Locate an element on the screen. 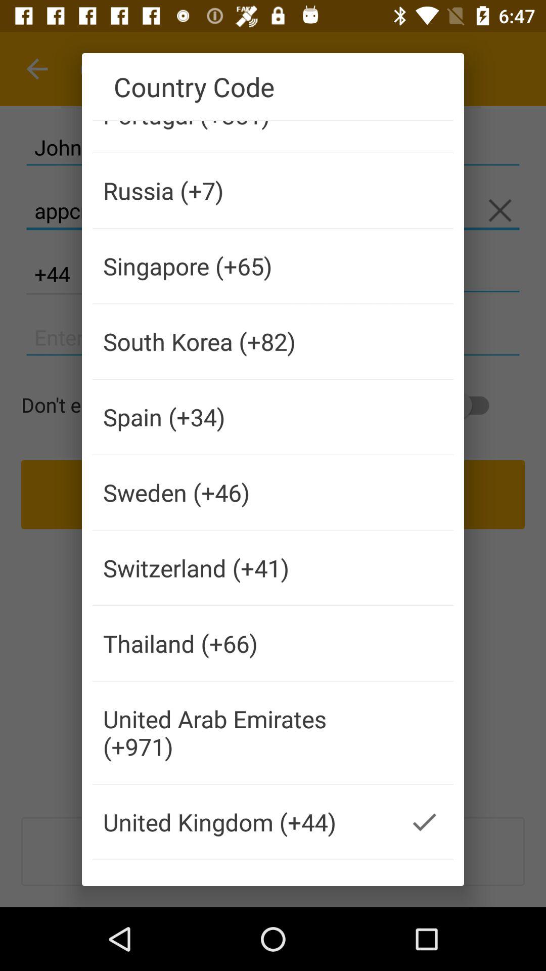 The height and width of the screenshot is (971, 546). tap the icon below united kingdom (+44) icon is located at coordinates (244, 868).